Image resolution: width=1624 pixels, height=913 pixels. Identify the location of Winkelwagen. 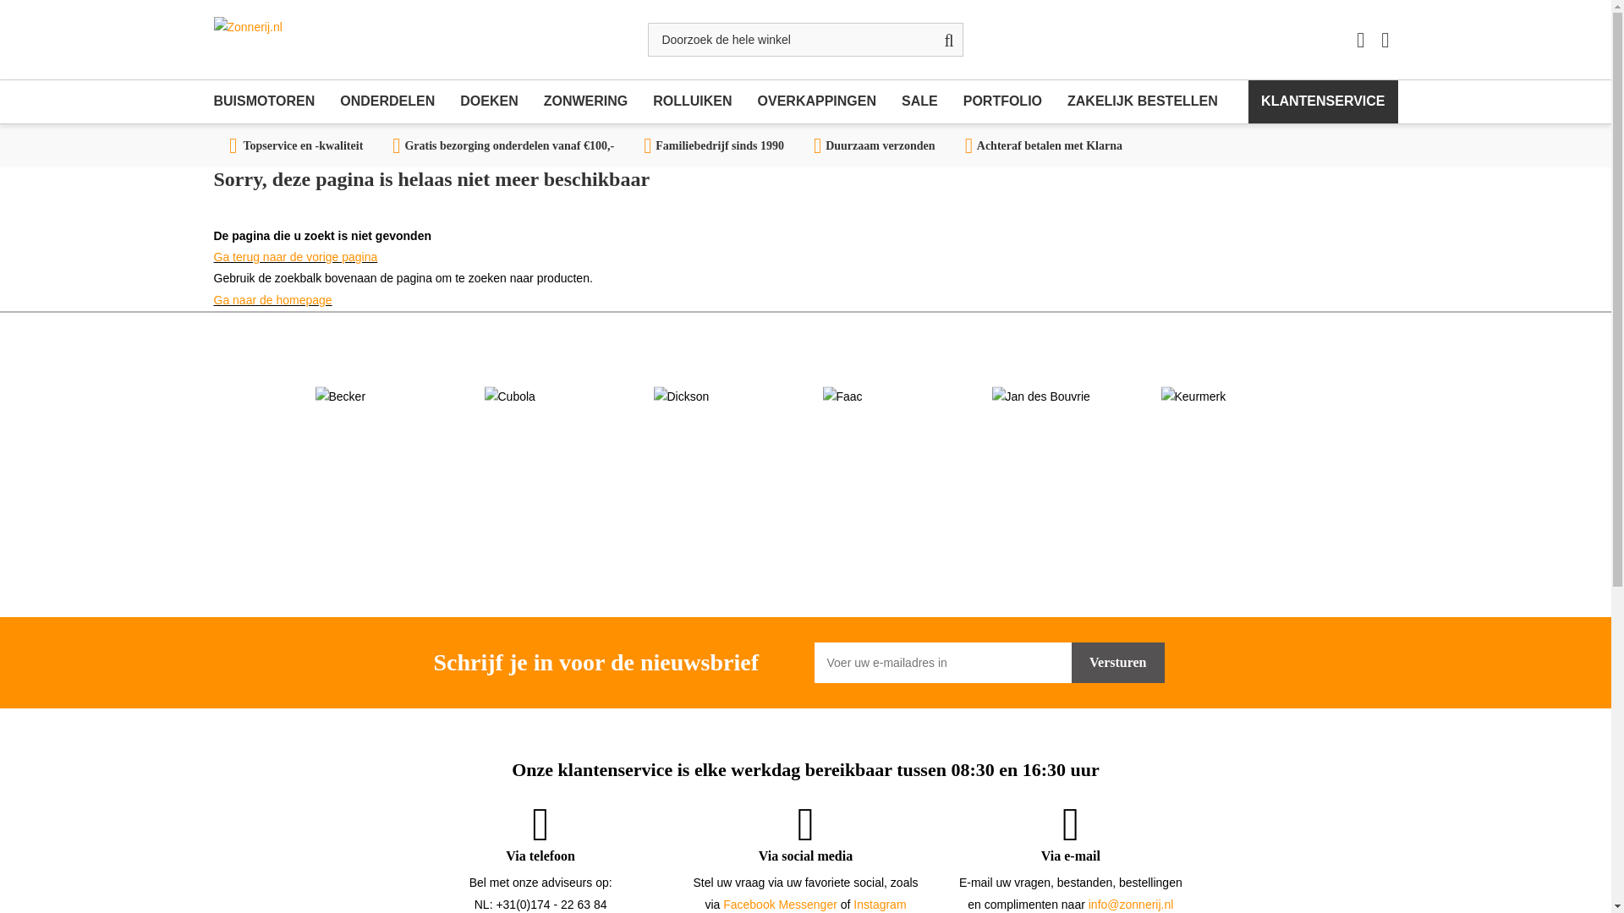
(1385, 40).